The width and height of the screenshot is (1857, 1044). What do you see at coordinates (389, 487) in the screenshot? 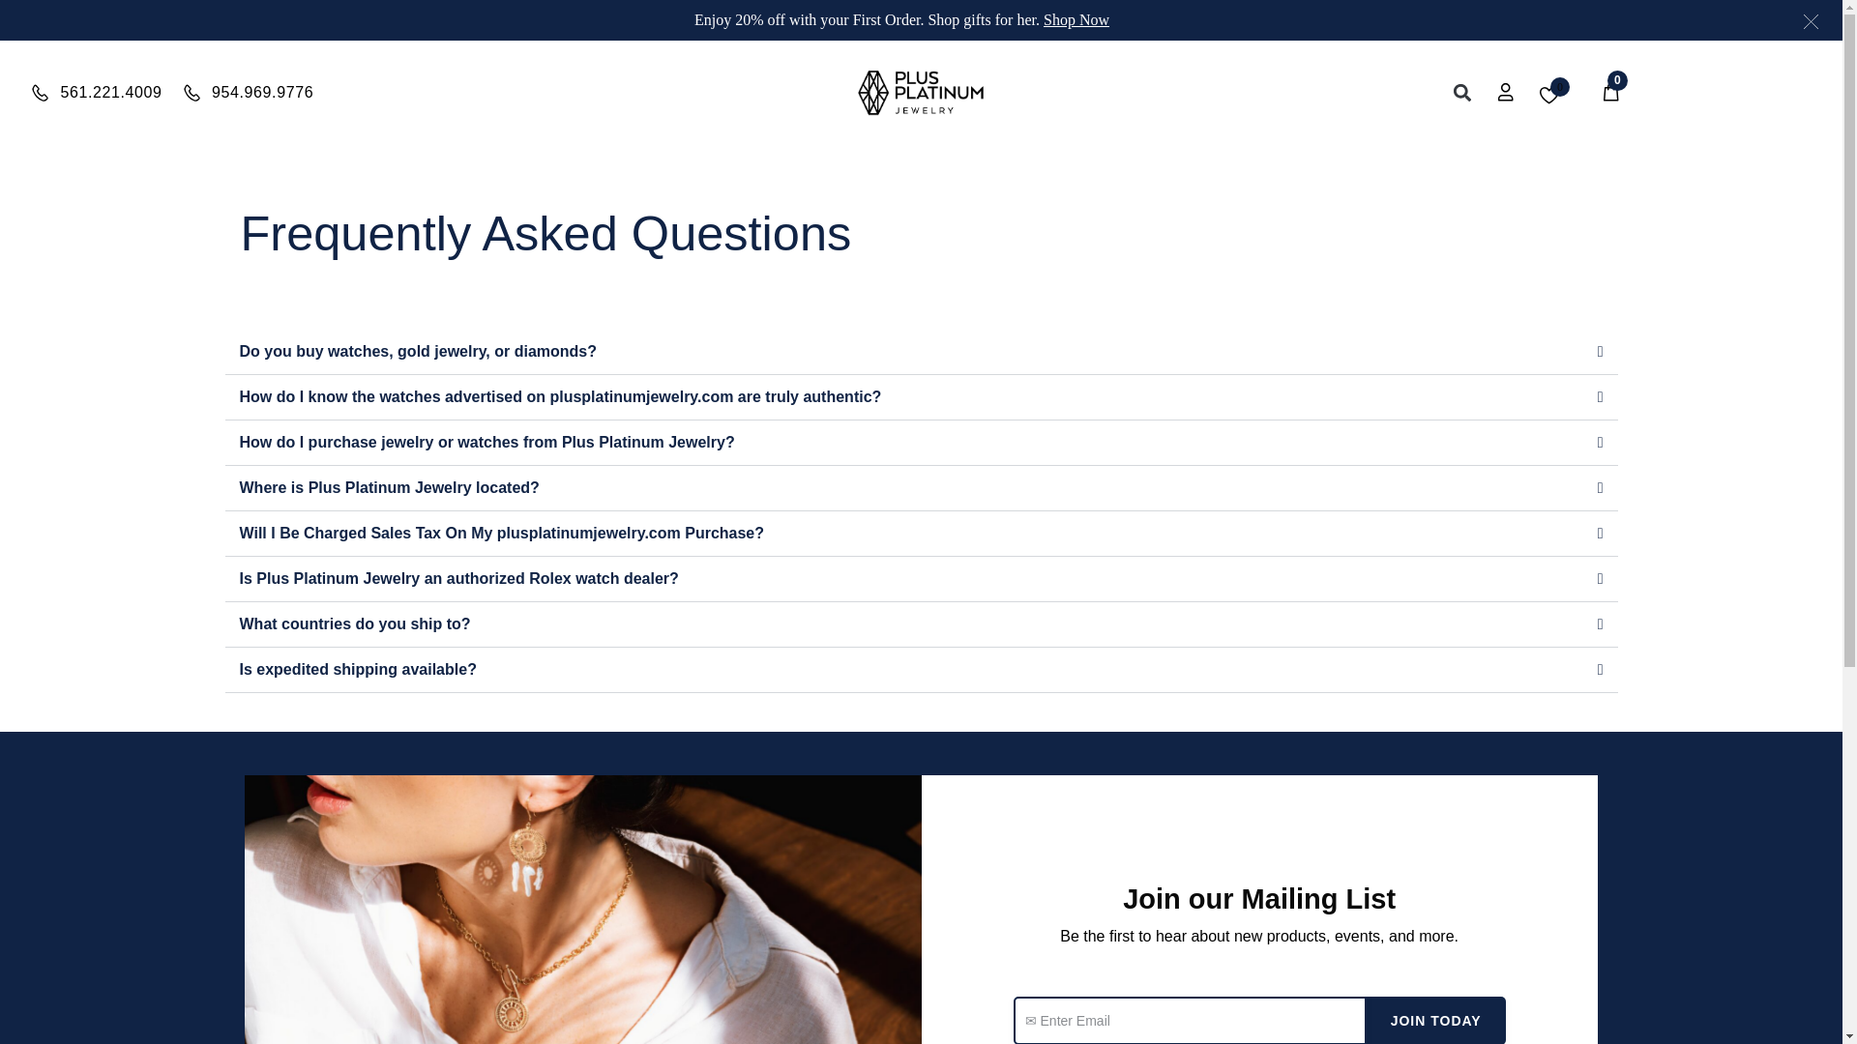
I see `Where is Plus Platinum Jewelry located?` at bounding box center [389, 487].